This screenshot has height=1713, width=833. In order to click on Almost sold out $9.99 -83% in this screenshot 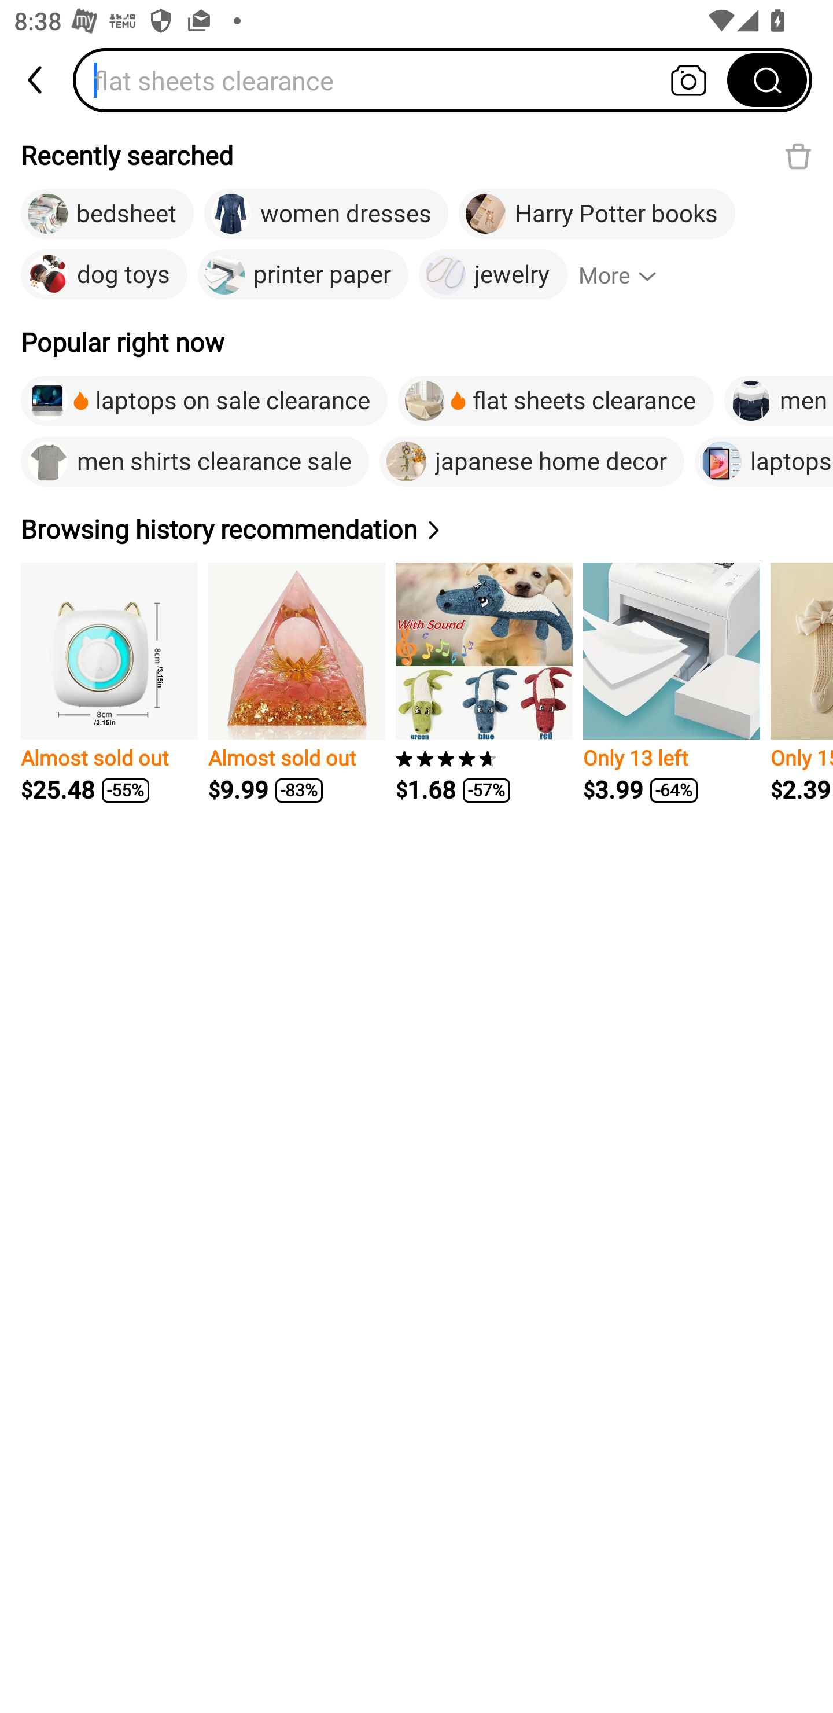, I will do `click(296, 683)`.